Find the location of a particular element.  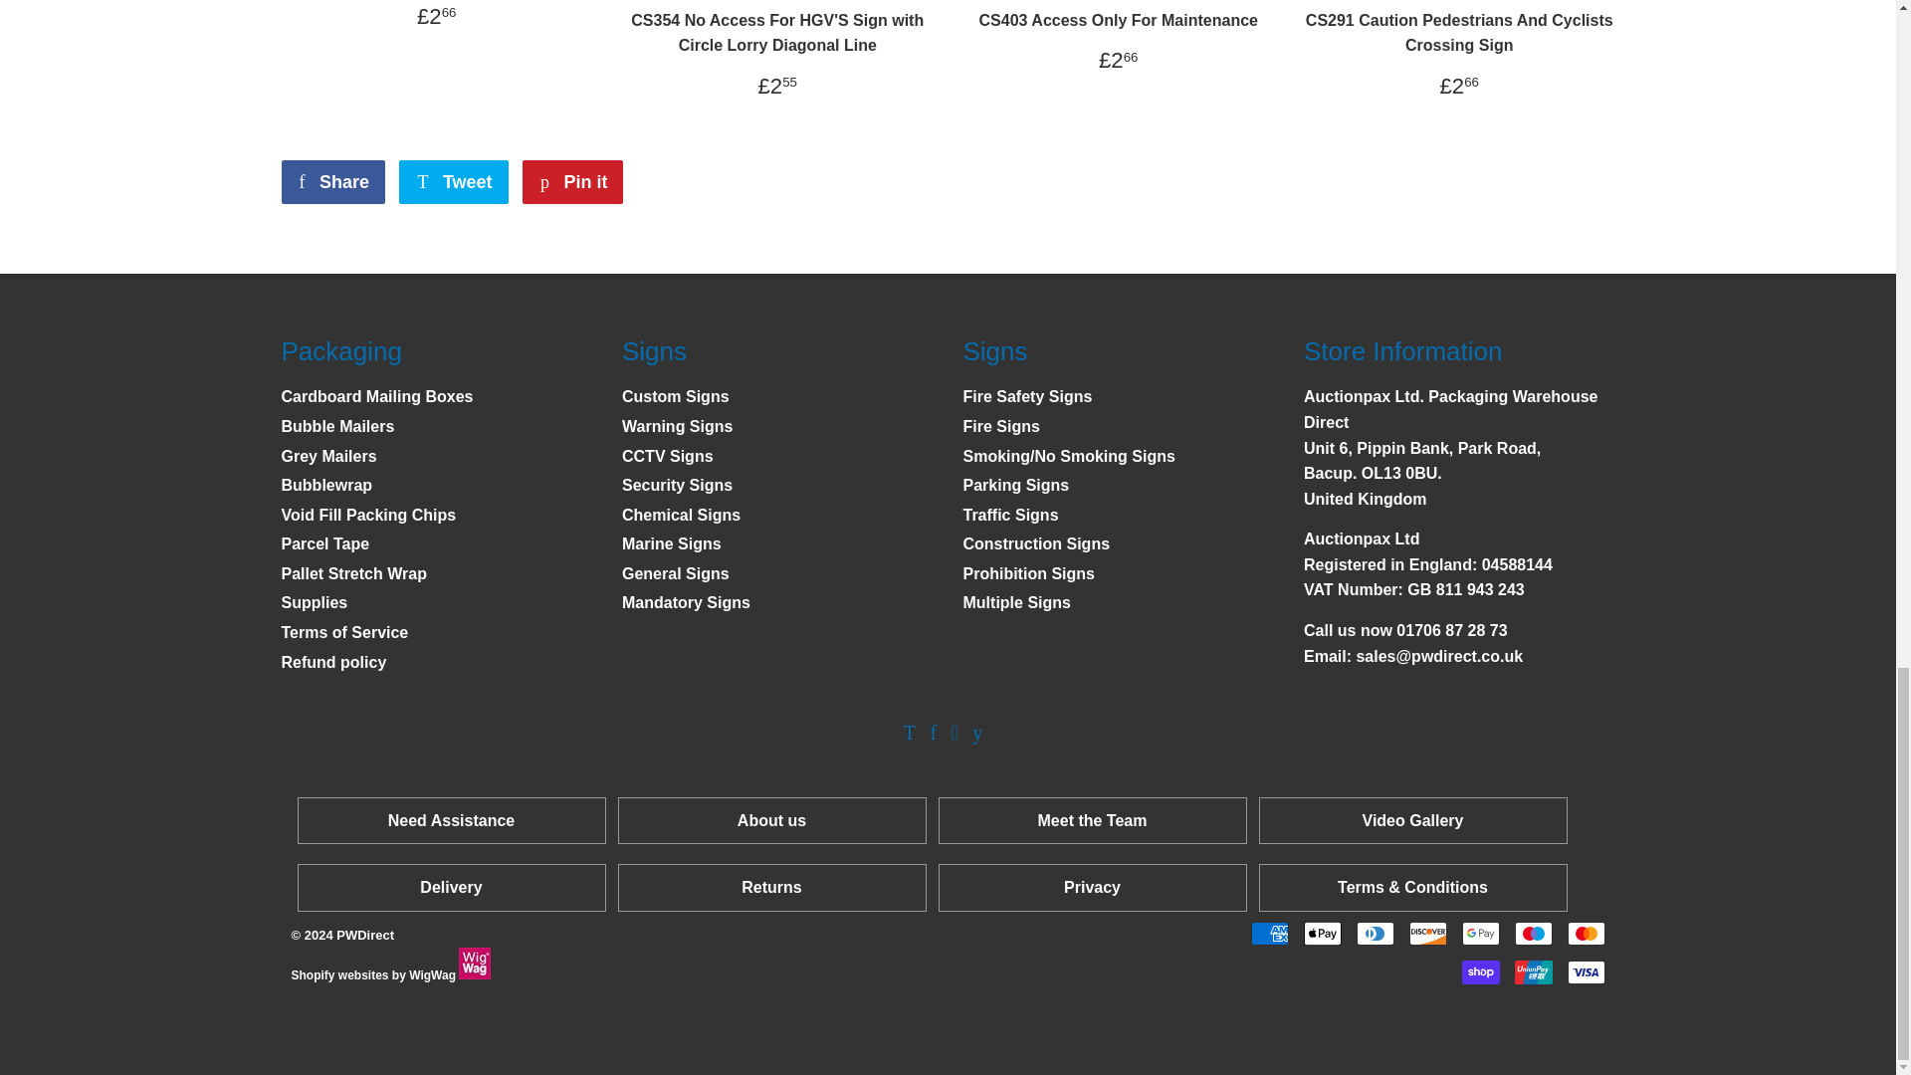

Diners Club is located at coordinates (1374, 934).